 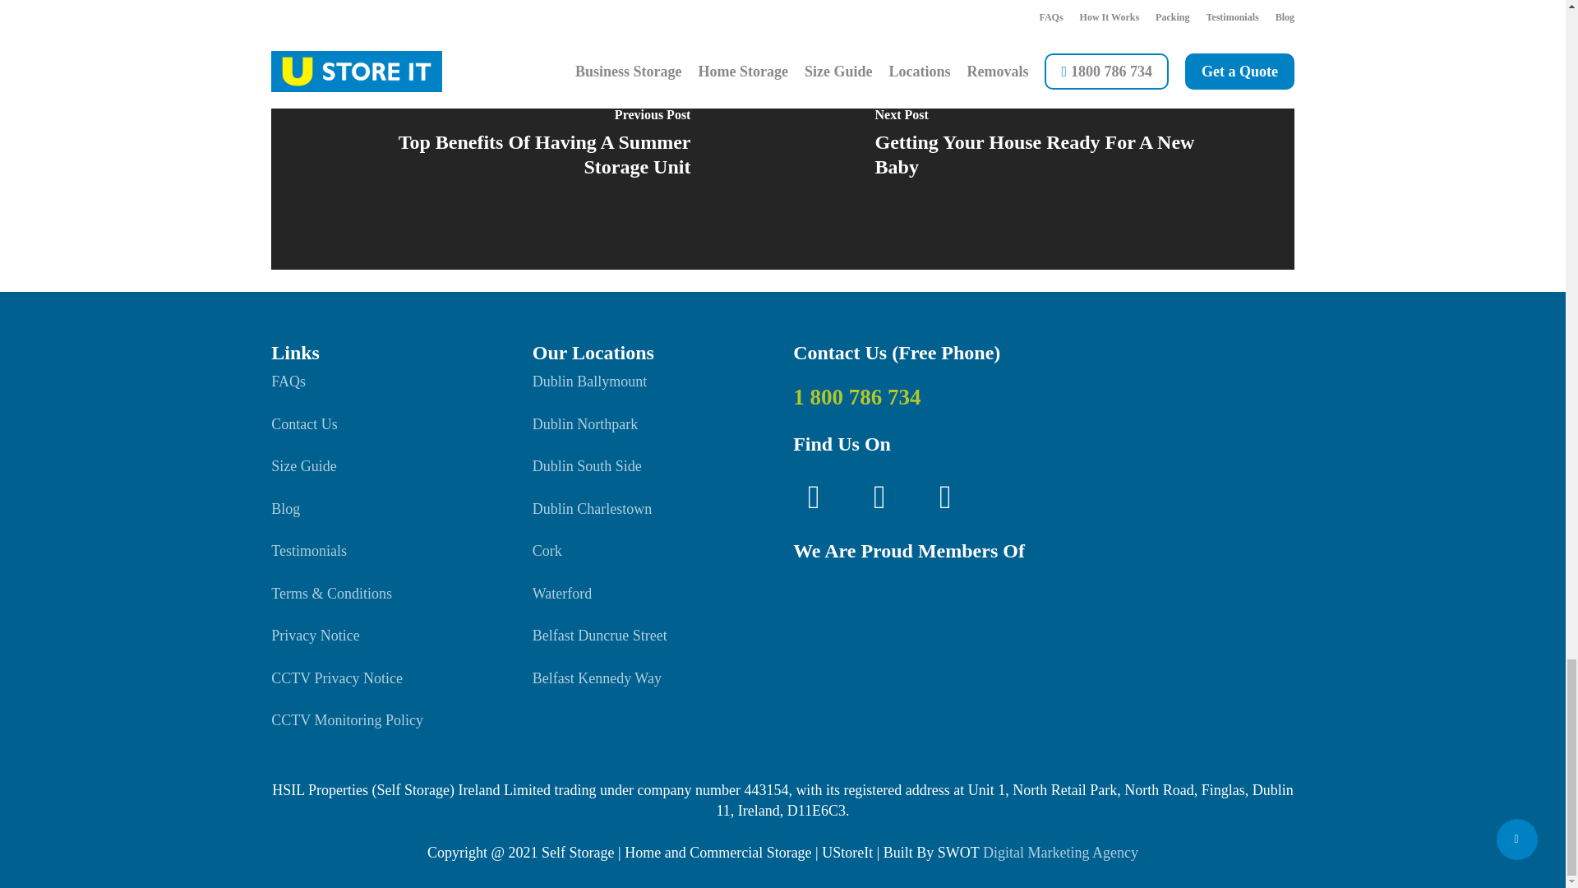 What do you see at coordinates (288, 382) in the screenshot?
I see `FAQs` at bounding box center [288, 382].